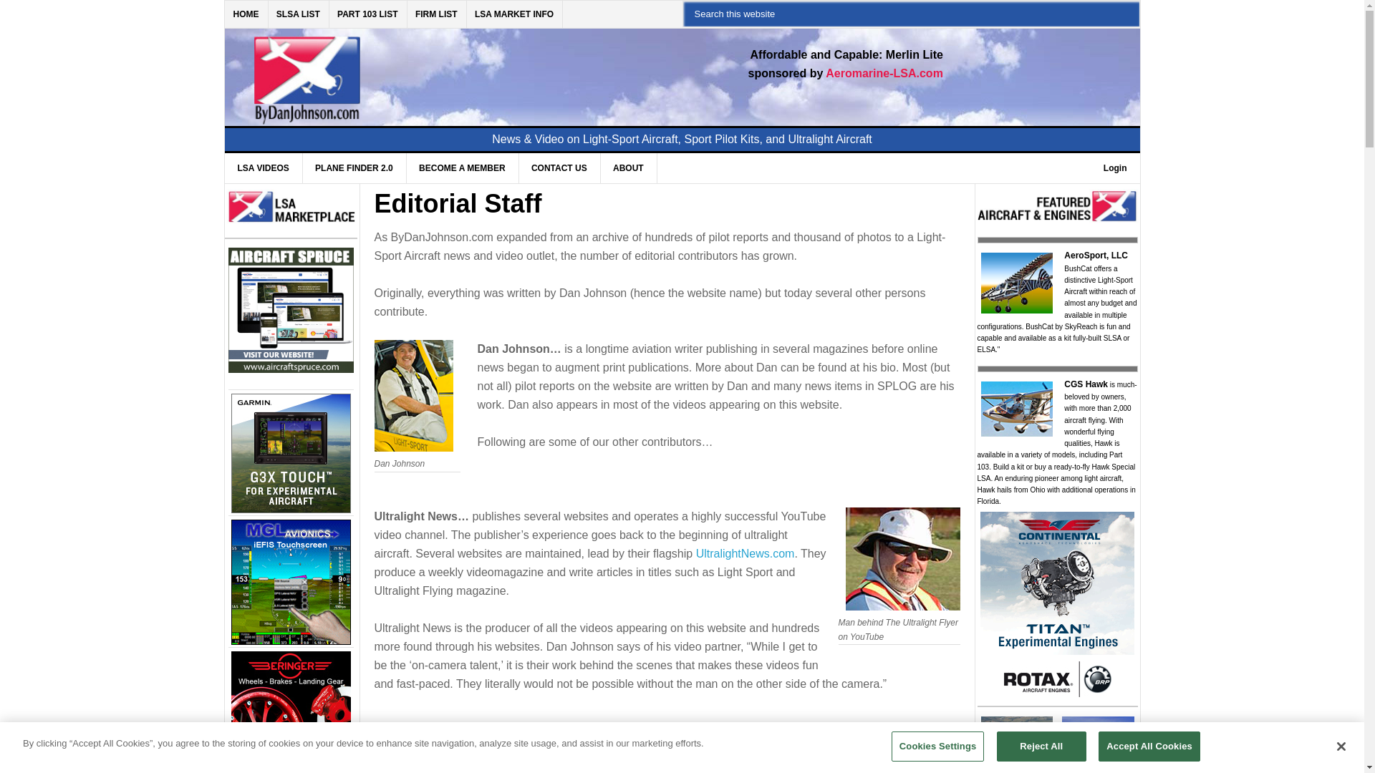 Image resolution: width=1375 pixels, height=773 pixels. What do you see at coordinates (444, 69) in the screenshot?
I see `BYDANJOHNSON.COM` at bounding box center [444, 69].